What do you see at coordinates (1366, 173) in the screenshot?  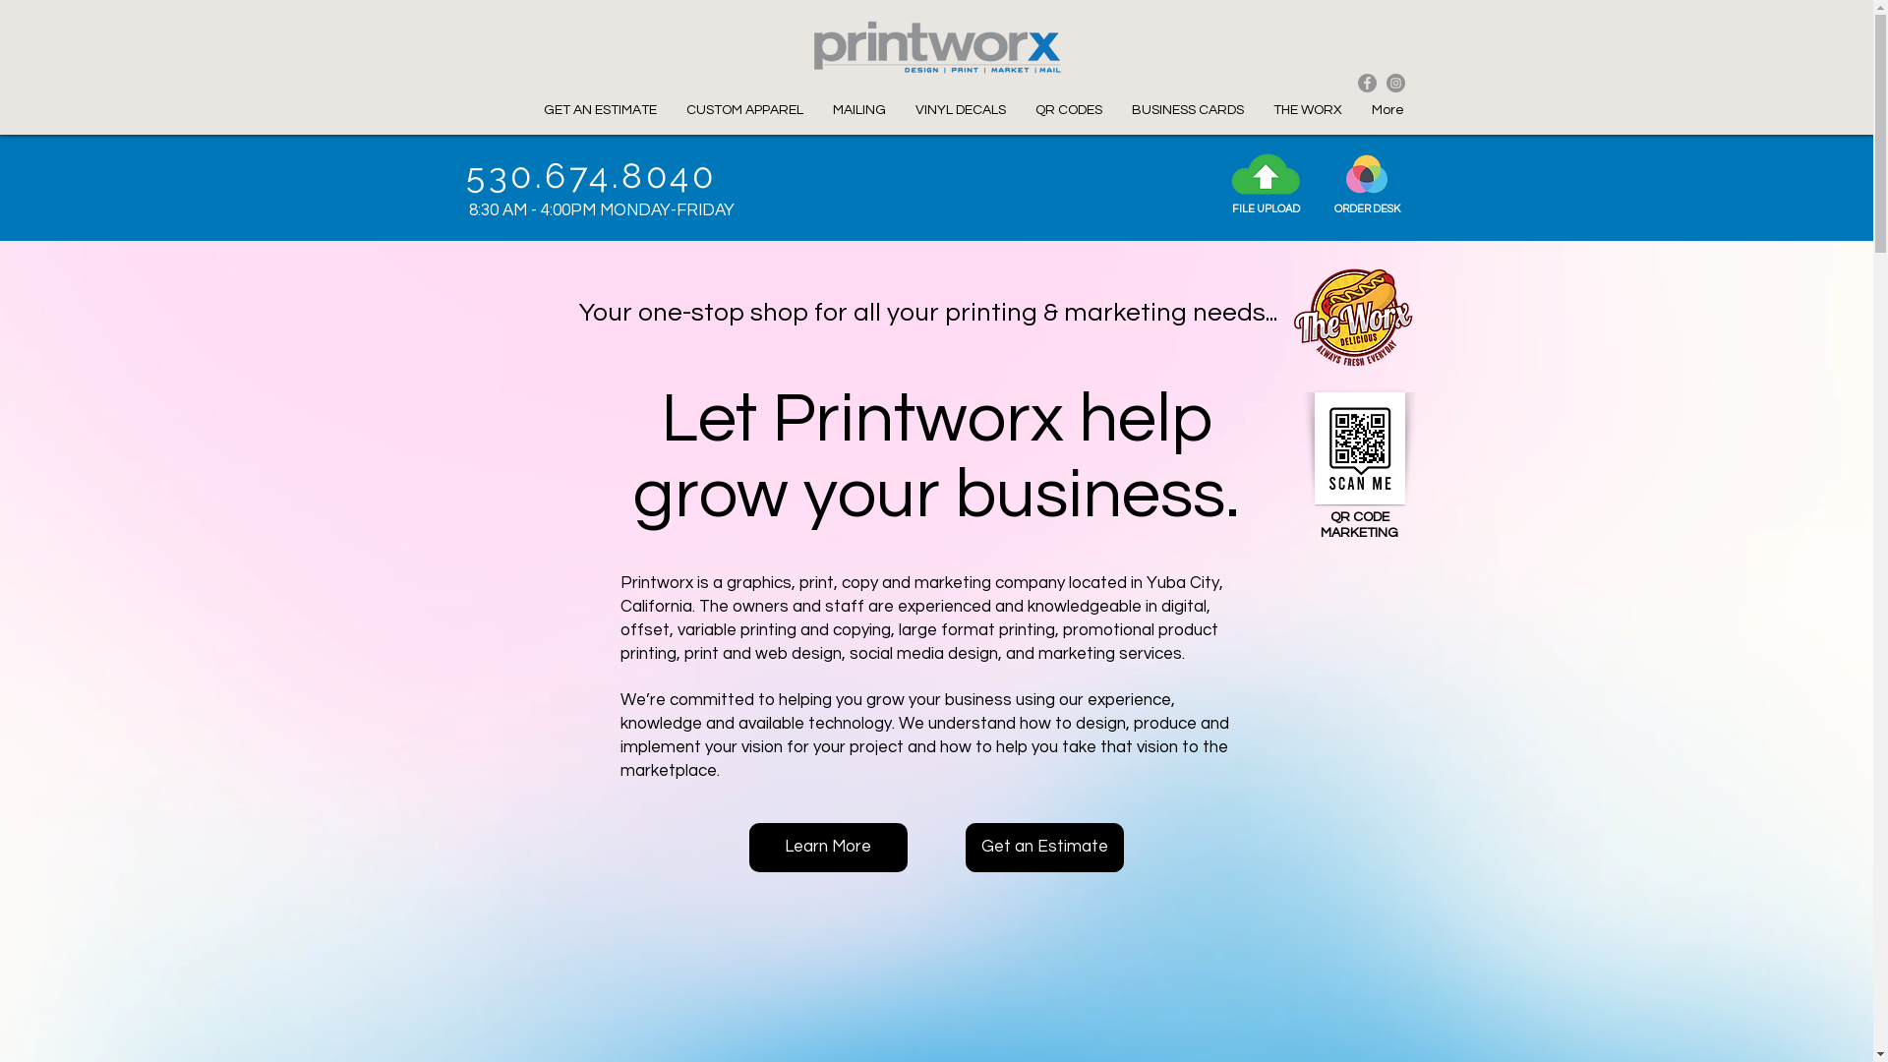 I see `For Printworx Online Ordering Customers` at bounding box center [1366, 173].